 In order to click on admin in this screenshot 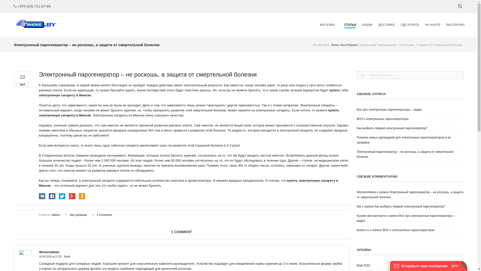, I will do `click(56, 215)`.